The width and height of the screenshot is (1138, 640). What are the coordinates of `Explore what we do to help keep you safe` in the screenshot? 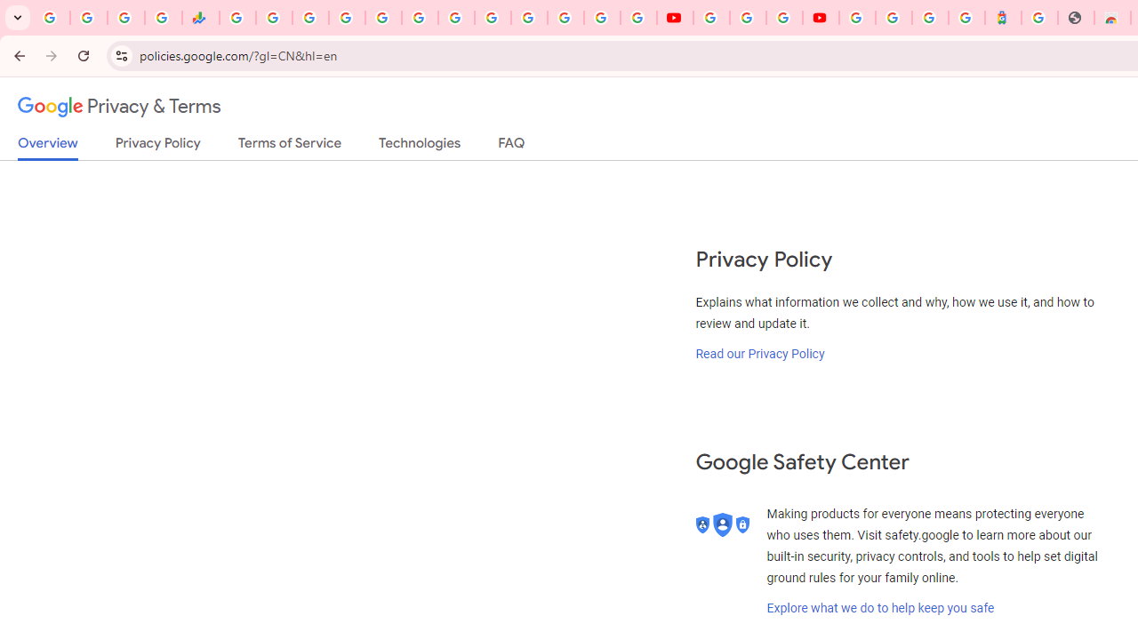 It's located at (880, 608).